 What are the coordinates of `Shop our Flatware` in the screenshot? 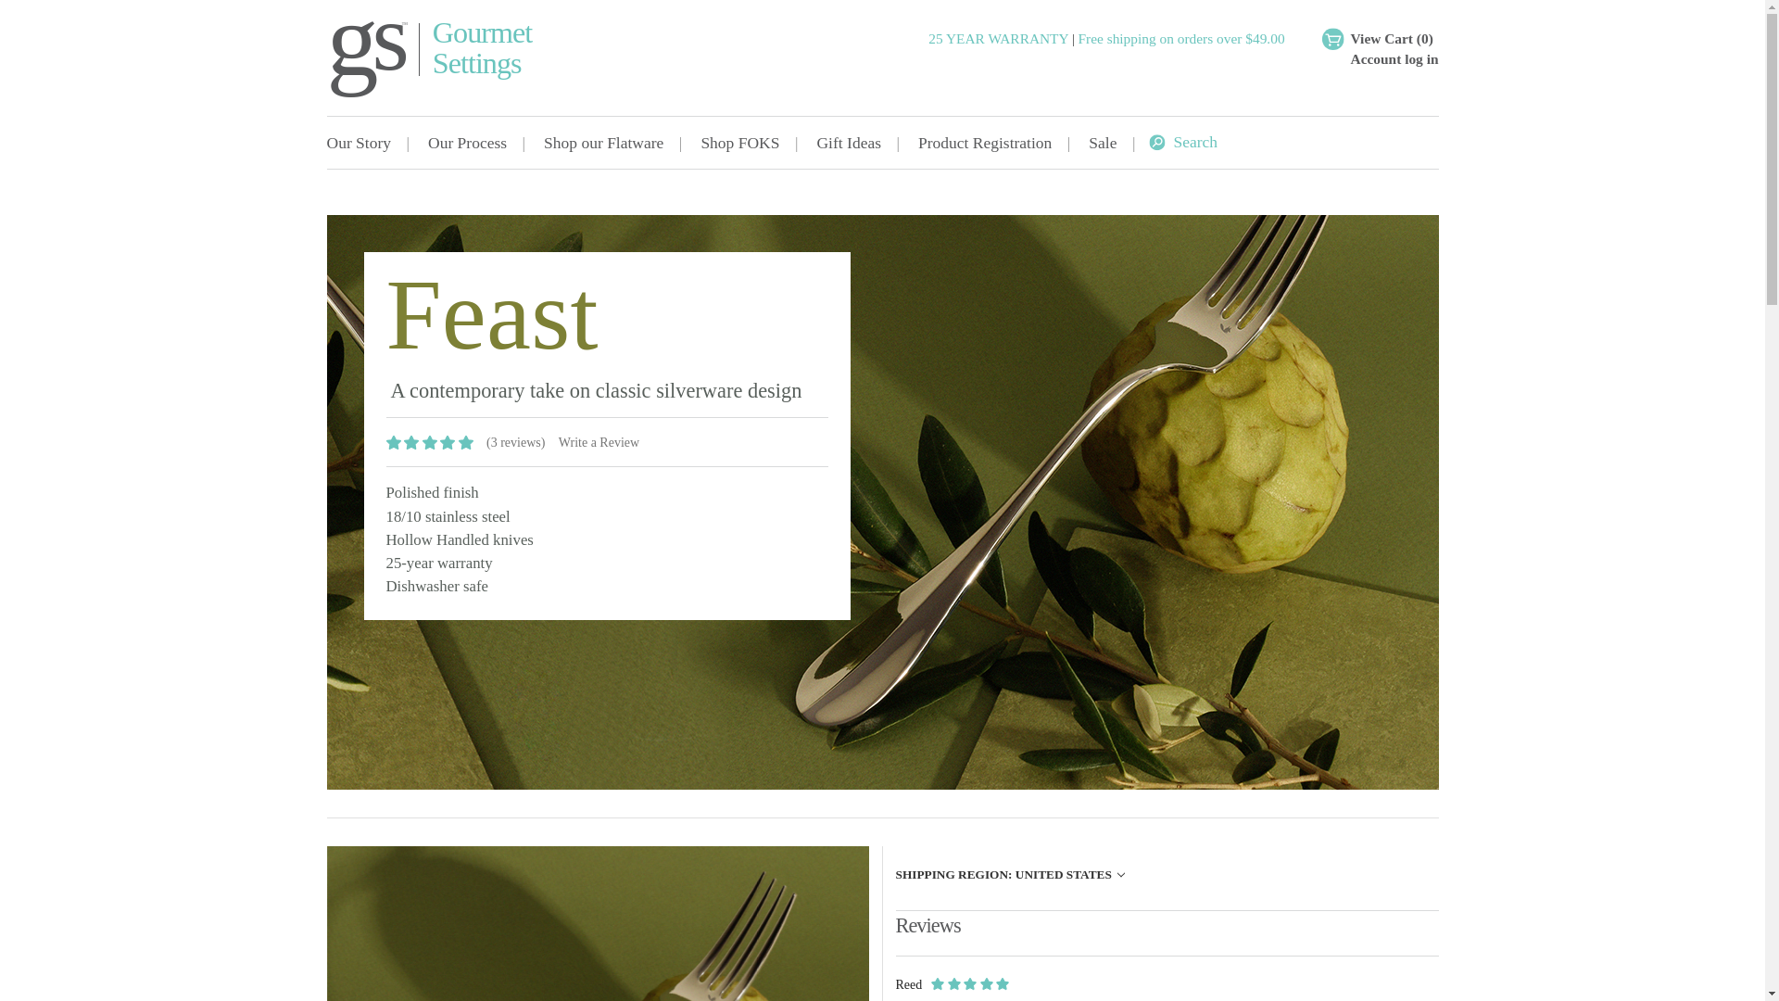 It's located at (602, 143).